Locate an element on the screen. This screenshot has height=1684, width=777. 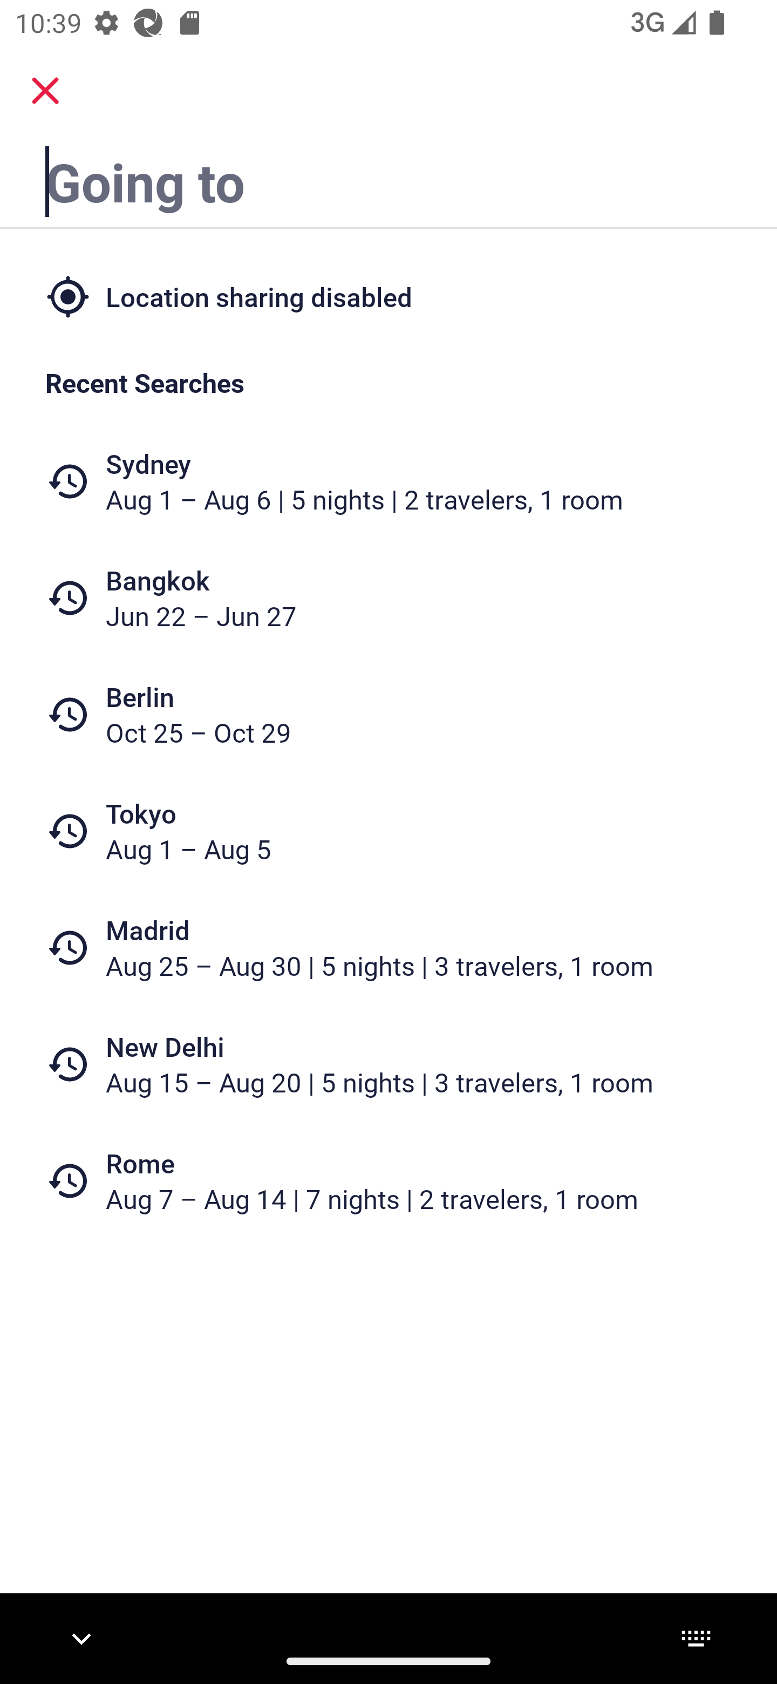
Bangkok Jun 22 – Jun 27 is located at coordinates (388, 598).